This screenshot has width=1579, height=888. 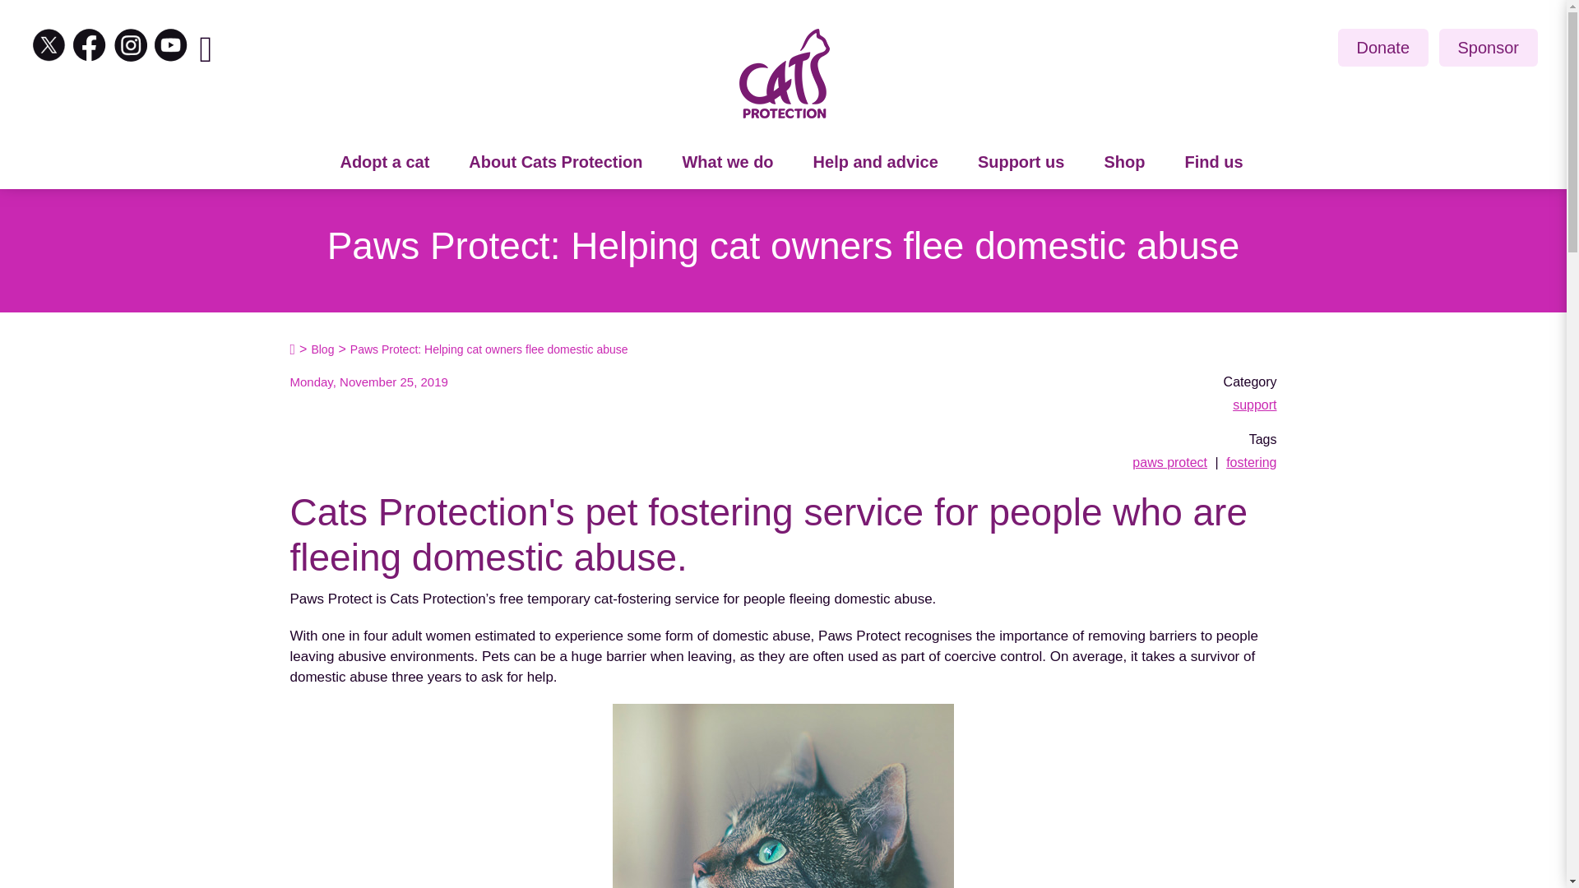 What do you see at coordinates (384, 163) in the screenshot?
I see `Adopt a cat` at bounding box center [384, 163].